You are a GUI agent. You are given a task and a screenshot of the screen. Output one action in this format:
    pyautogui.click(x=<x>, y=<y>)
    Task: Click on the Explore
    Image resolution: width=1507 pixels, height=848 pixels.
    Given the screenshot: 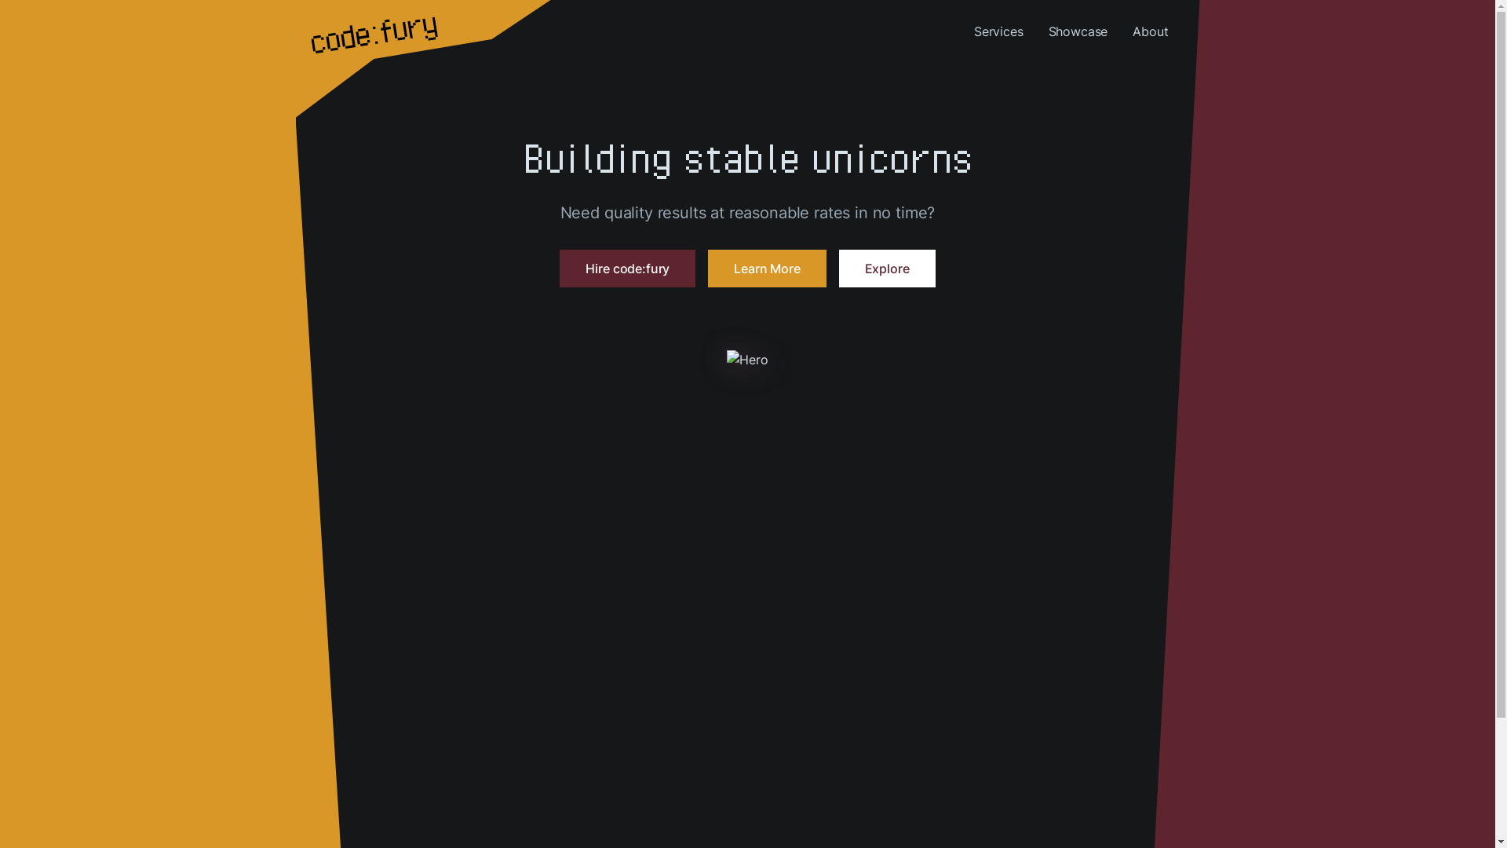 What is the action you would take?
    pyautogui.click(x=887, y=269)
    